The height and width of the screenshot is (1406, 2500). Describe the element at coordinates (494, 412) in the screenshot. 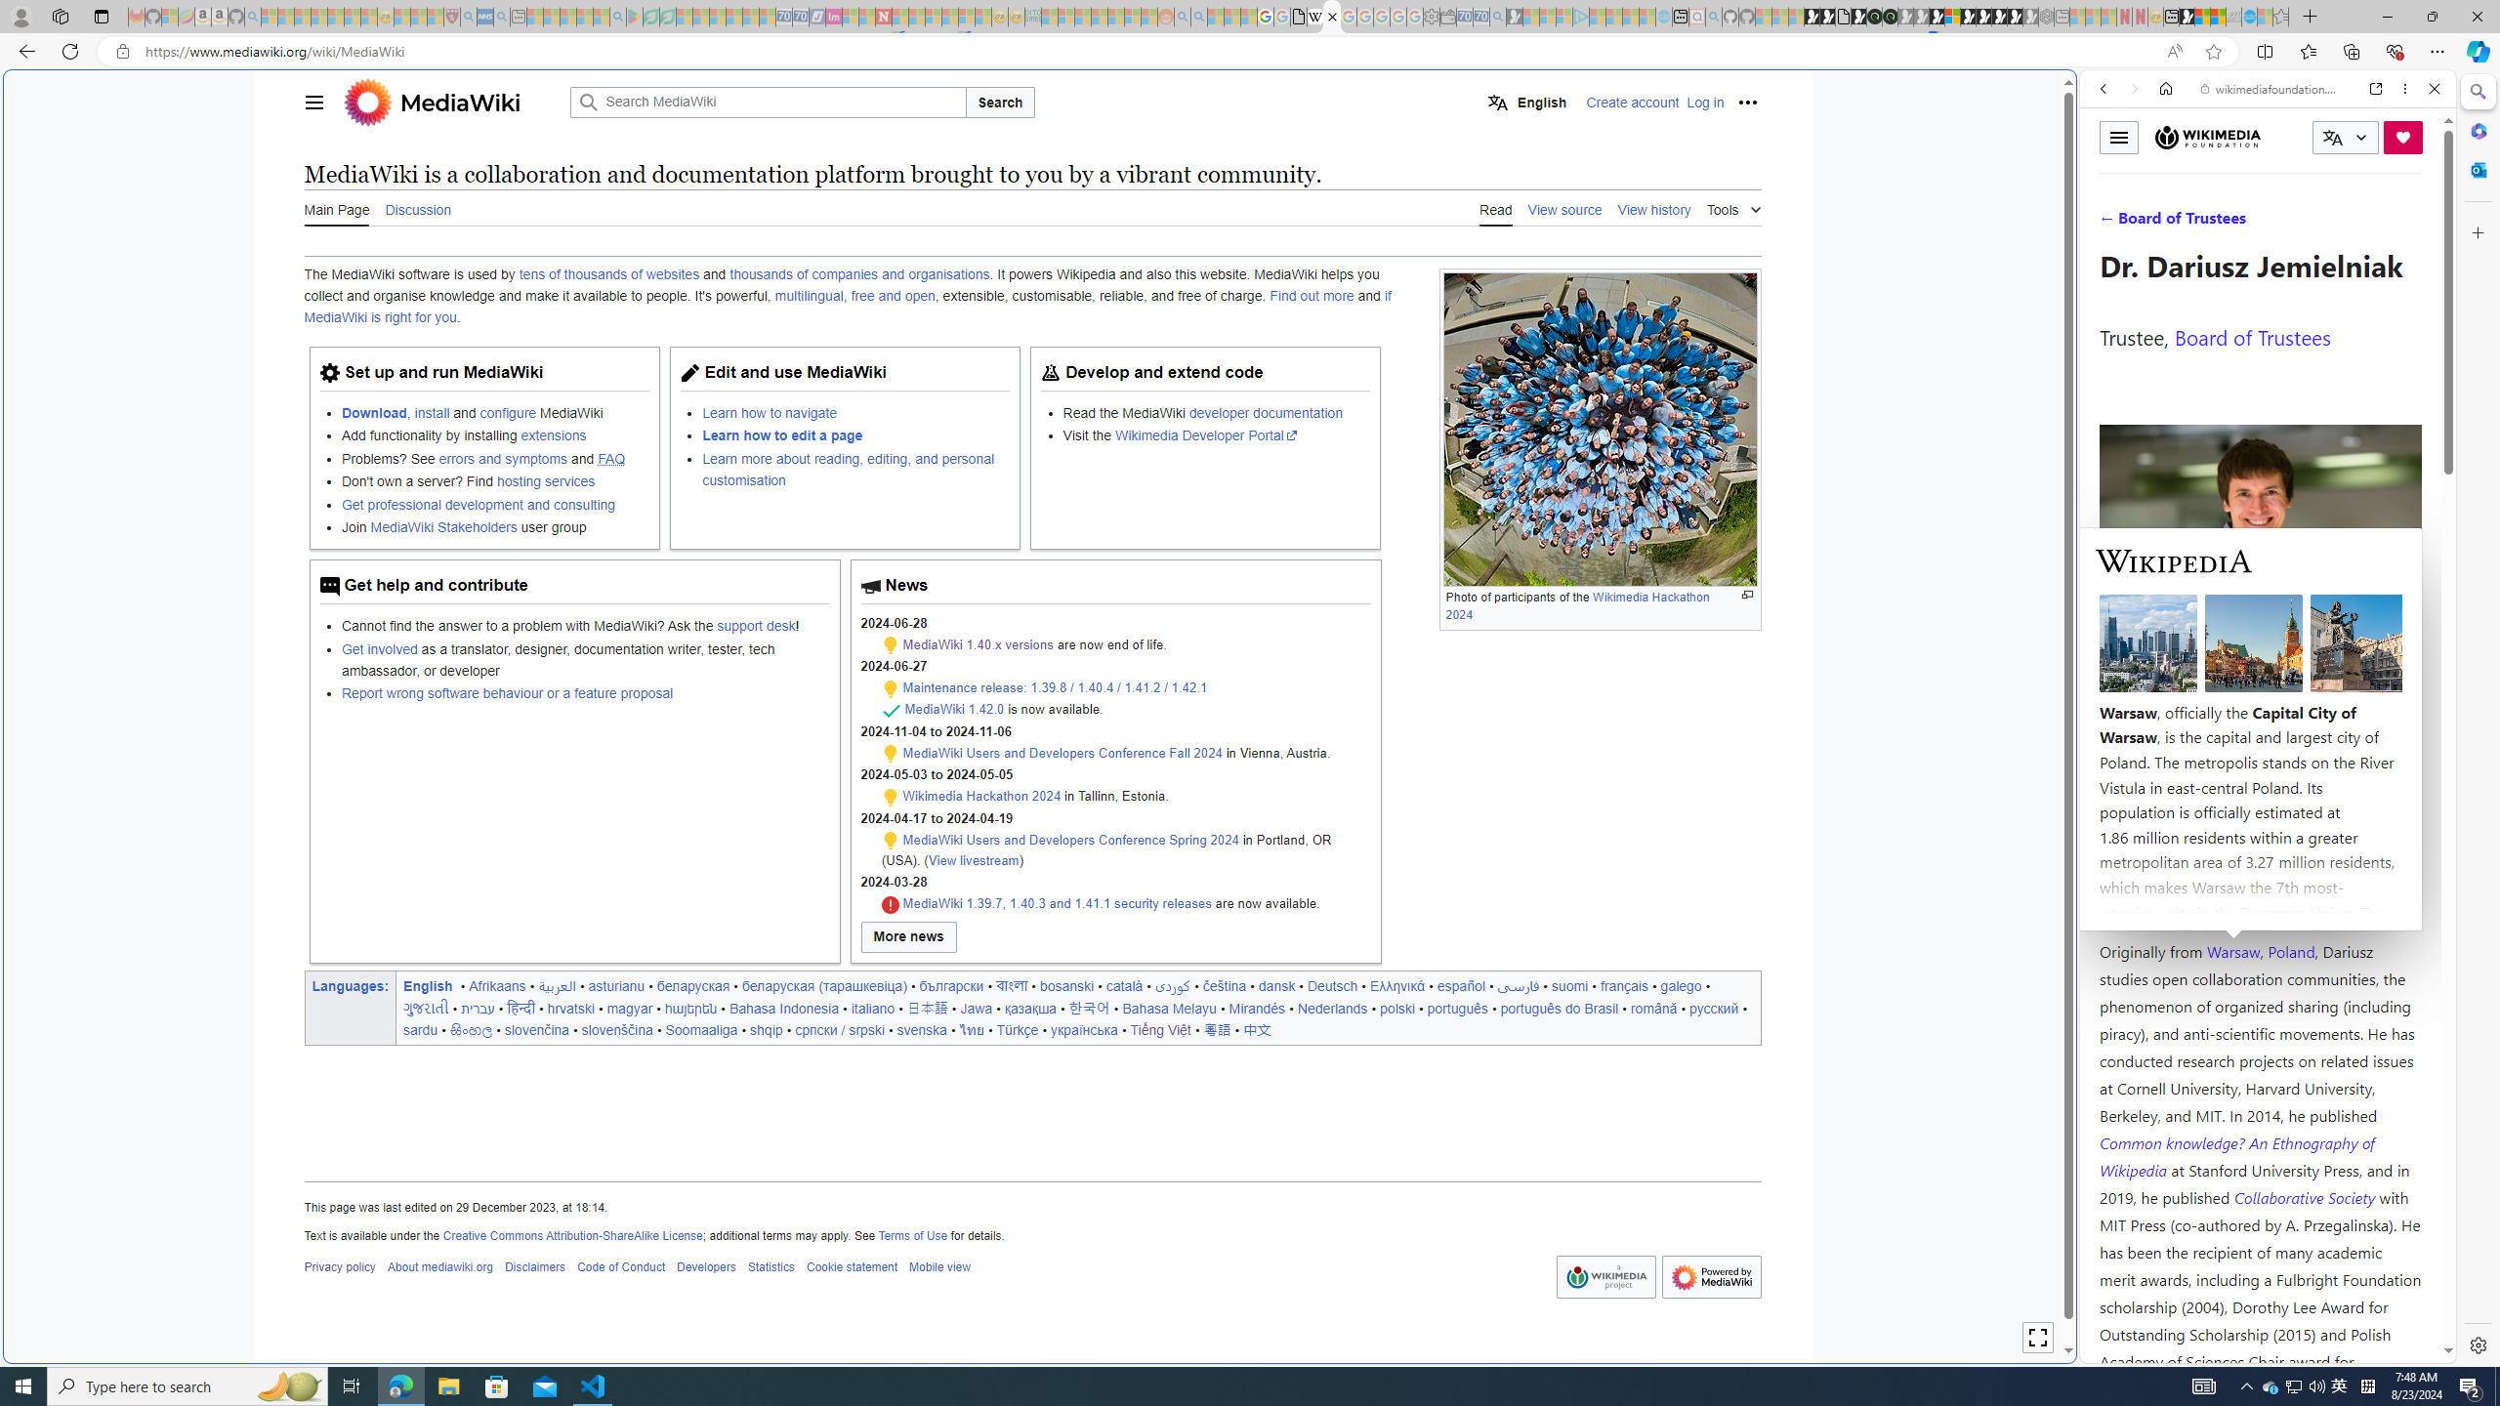

I see `Download, install and configure MediaWiki` at that location.